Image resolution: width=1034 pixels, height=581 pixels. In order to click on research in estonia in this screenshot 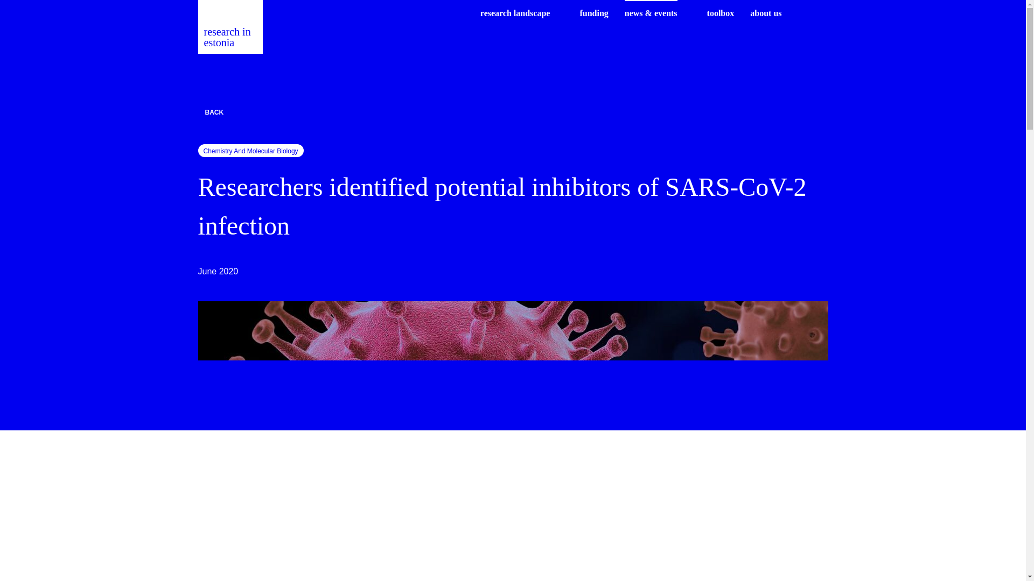, I will do `click(230, 27)`.